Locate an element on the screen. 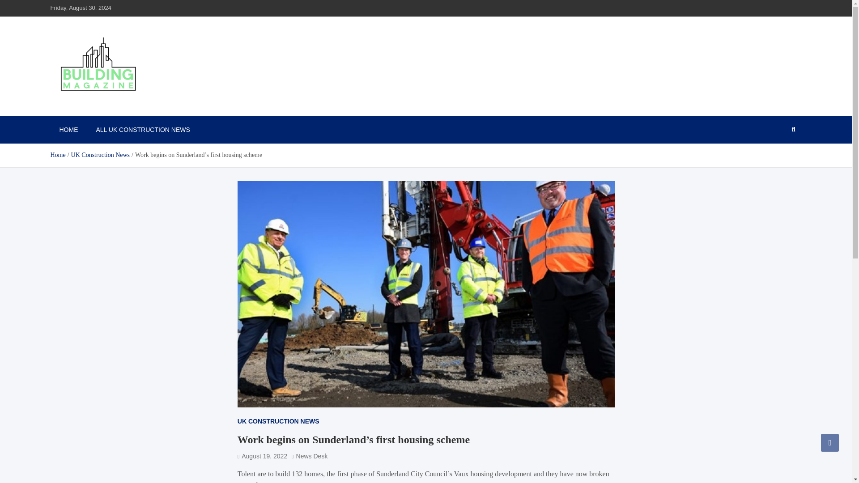  UK CONSTRUCTION NEWS is located at coordinates (278, 421).